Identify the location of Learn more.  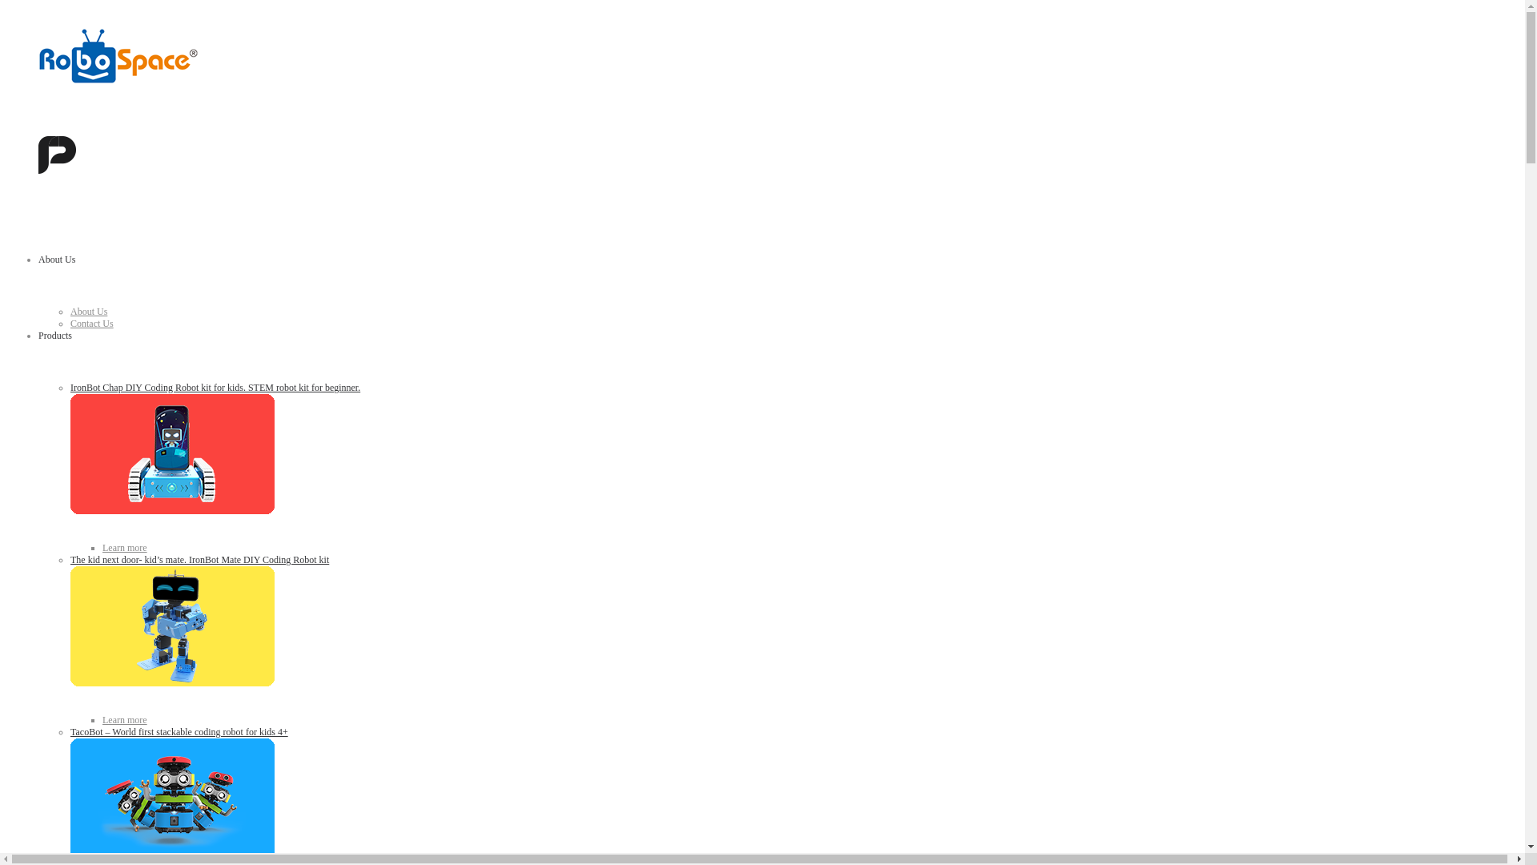
(125, 720).